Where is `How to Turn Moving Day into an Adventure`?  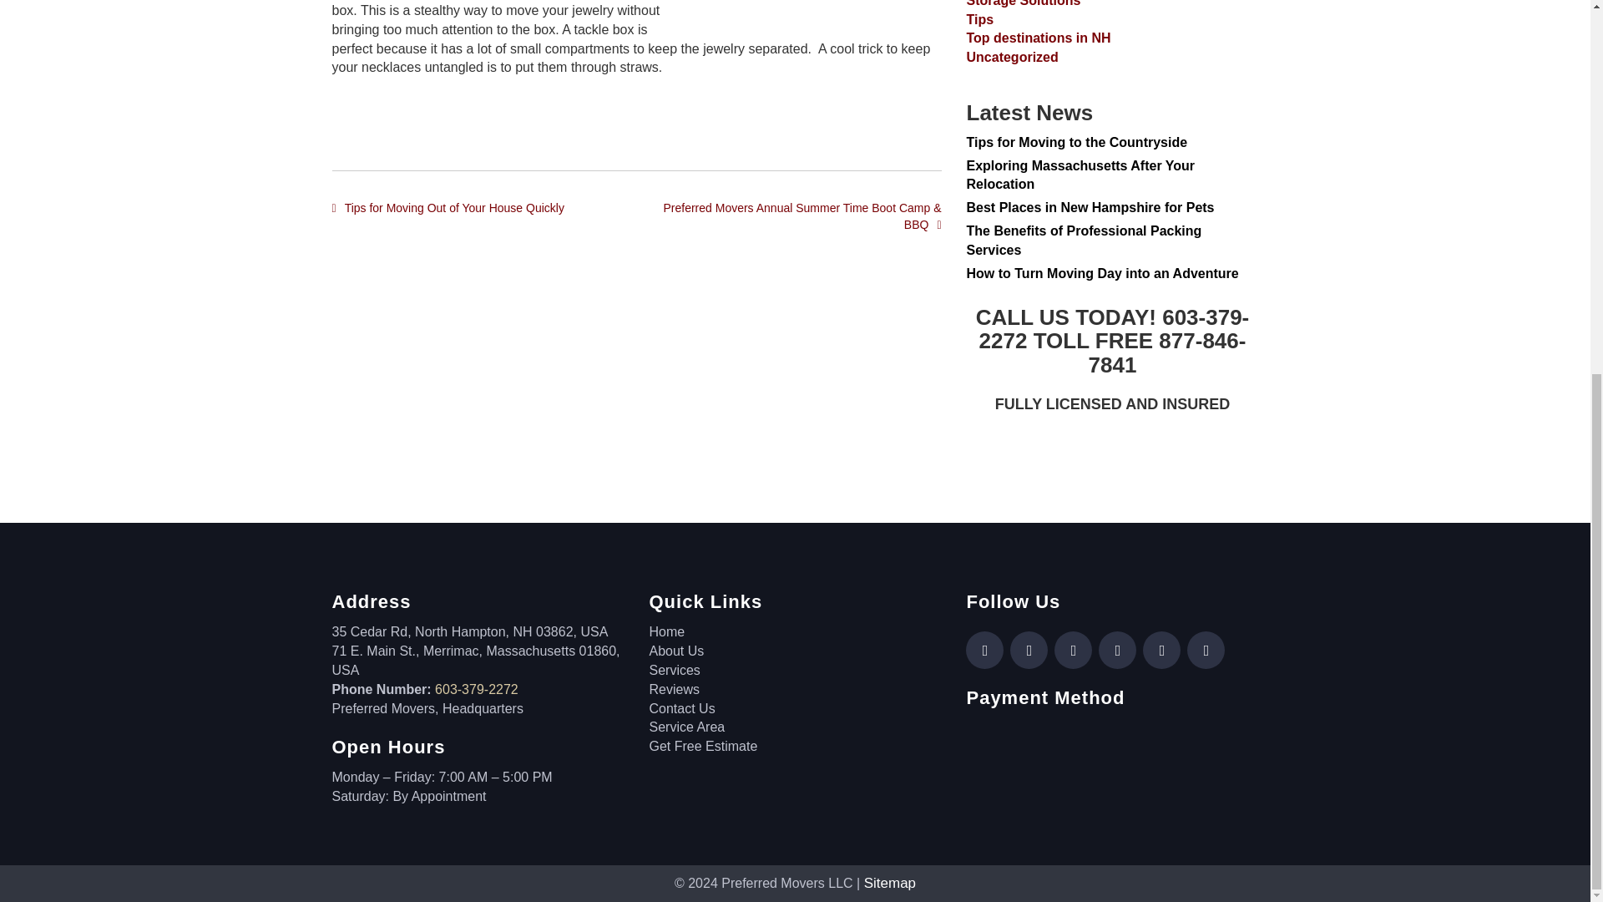
How to Turn Moving Day into an Adventure is located at coordinates (1102, 272).